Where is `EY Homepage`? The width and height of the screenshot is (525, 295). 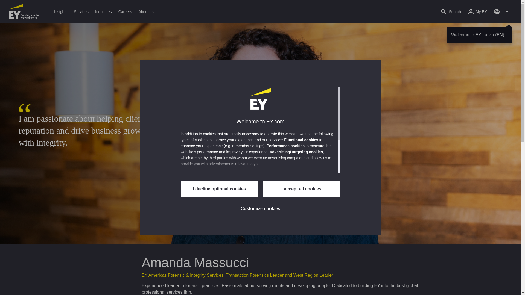 EY Homepage is located at coordinates (24, 11).